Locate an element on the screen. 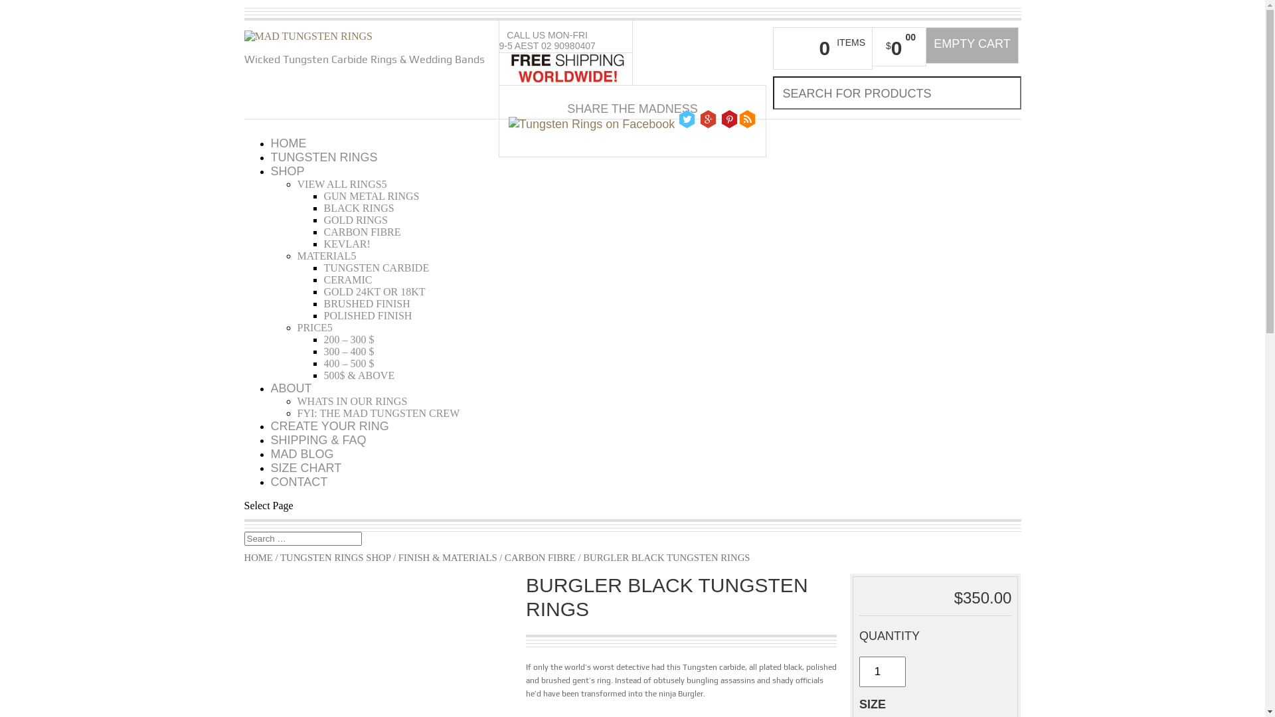  BLACK RINGS is located at coordinates (359, 208).